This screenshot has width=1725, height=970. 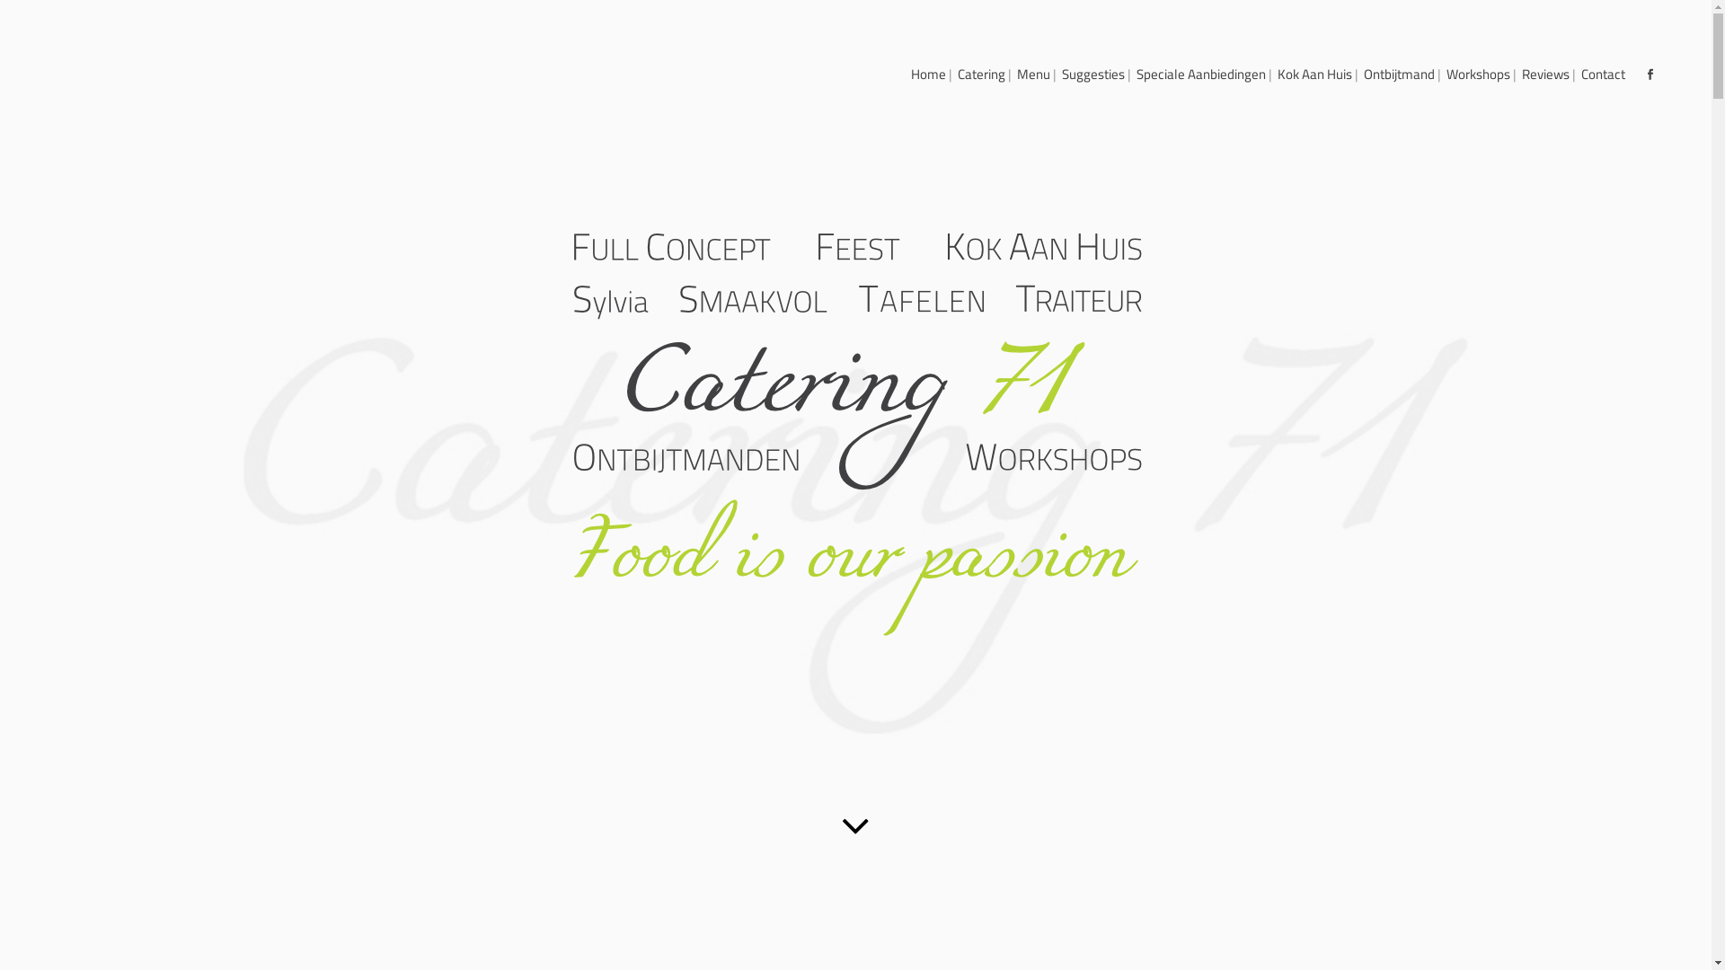 What do you see at coordinates (1201, 75) in the screenshot?
I see `Speciale Aanbiedingen` at bounding box center [1201, 75].